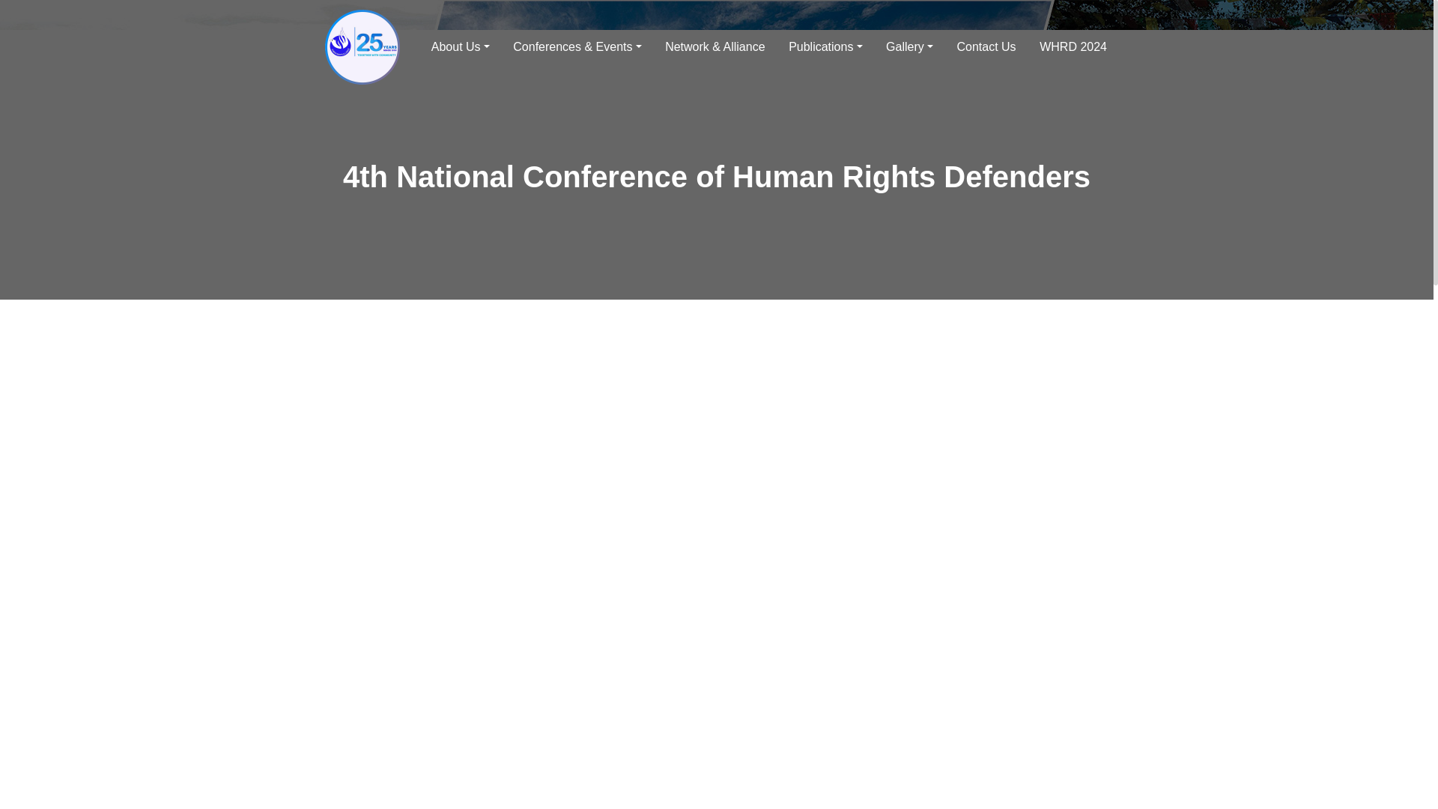  Describe the element at coordinates (909, 47) in the screenshot. I see `Gallery` at that location.